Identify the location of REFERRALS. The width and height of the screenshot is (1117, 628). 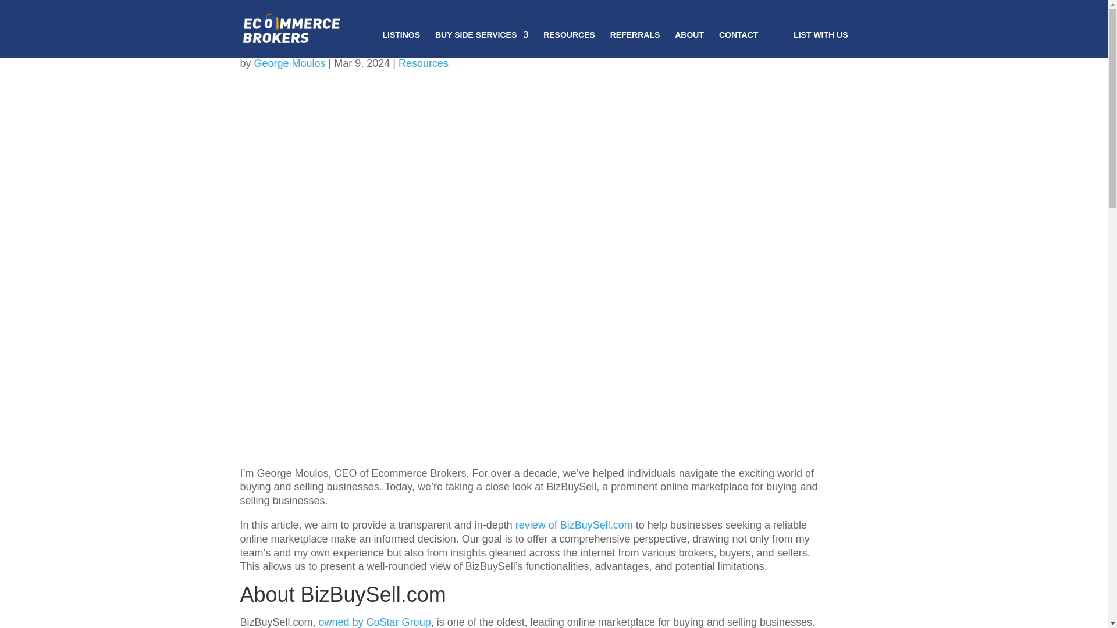
(635, 44).